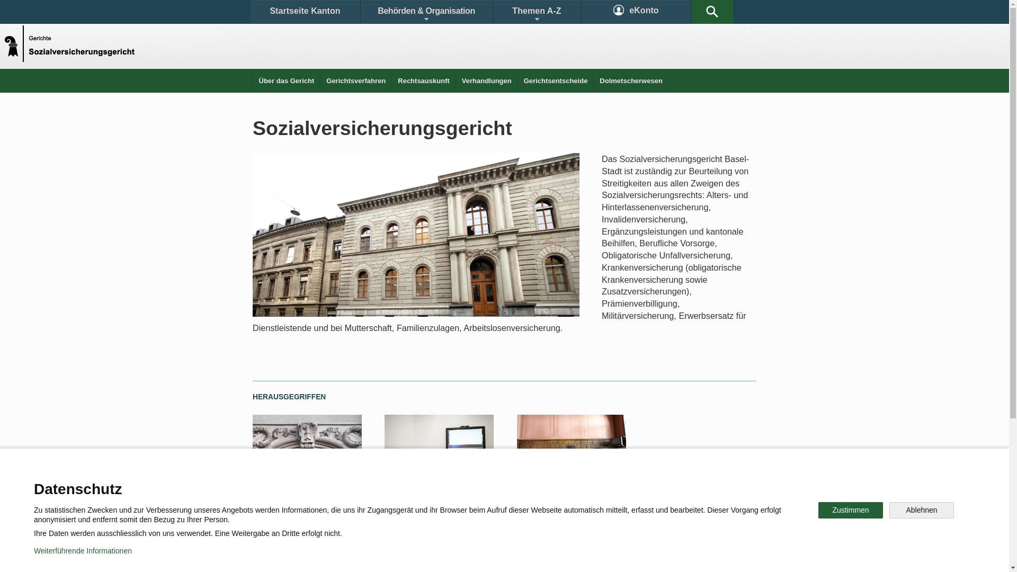 This screenshot has width=1017, height=572. What do you see at coordinates (526, 556) in the screenshot?
I see `Zur mobilen Ansicht` at bounding box center [526, 556].